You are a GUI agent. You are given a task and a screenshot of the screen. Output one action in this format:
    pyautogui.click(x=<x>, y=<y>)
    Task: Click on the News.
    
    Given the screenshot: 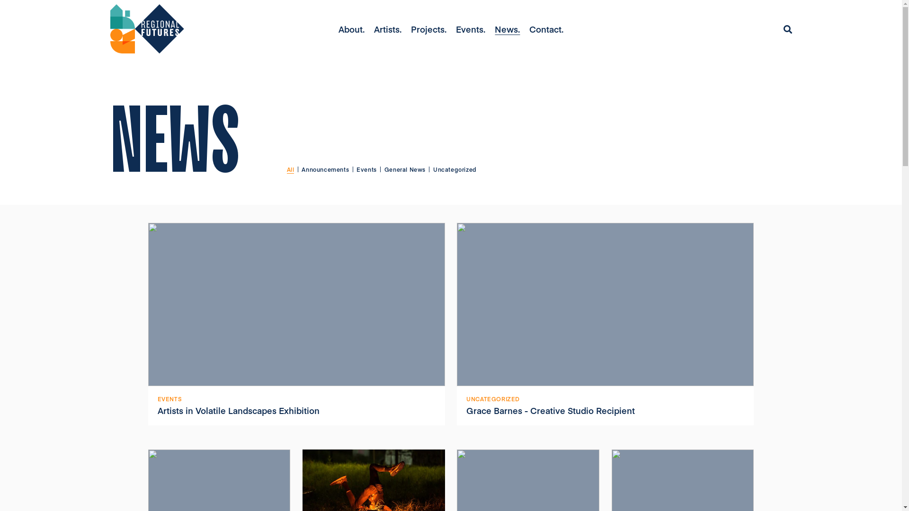 What is the action you would take?
    pyautogui.click(x=508, y=29)
    